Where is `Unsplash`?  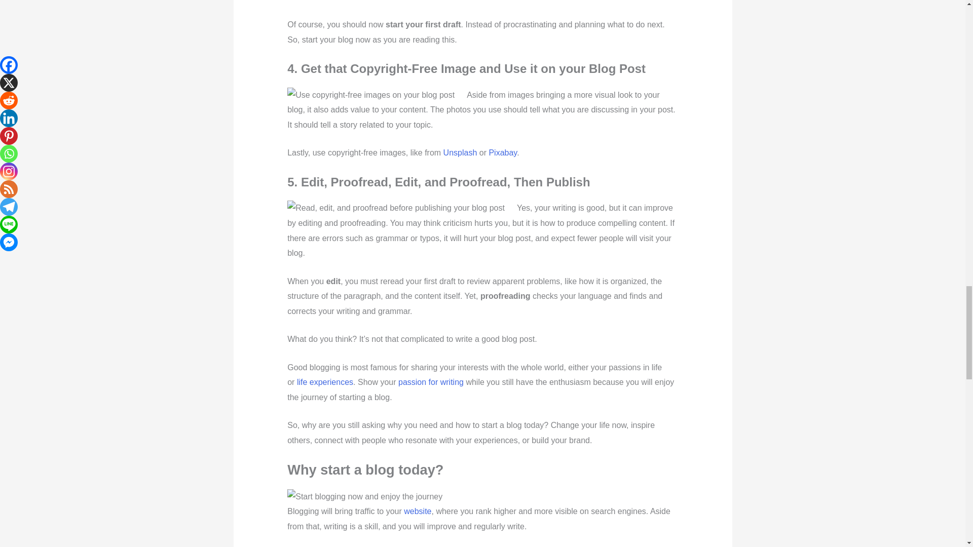
Unsplash is located at coordinates (460, 152).